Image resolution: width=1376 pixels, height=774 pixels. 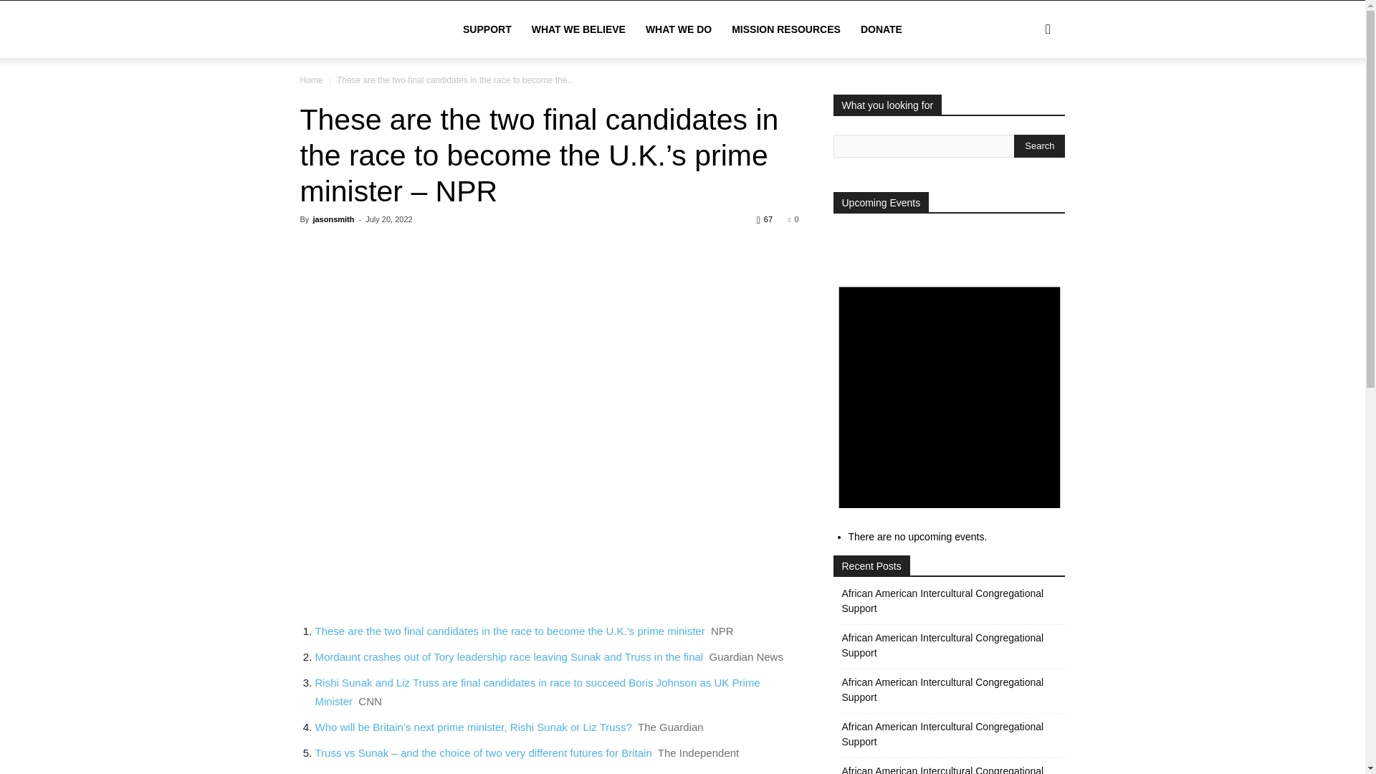 I want to click on Search, so click(x=1025, y=97).